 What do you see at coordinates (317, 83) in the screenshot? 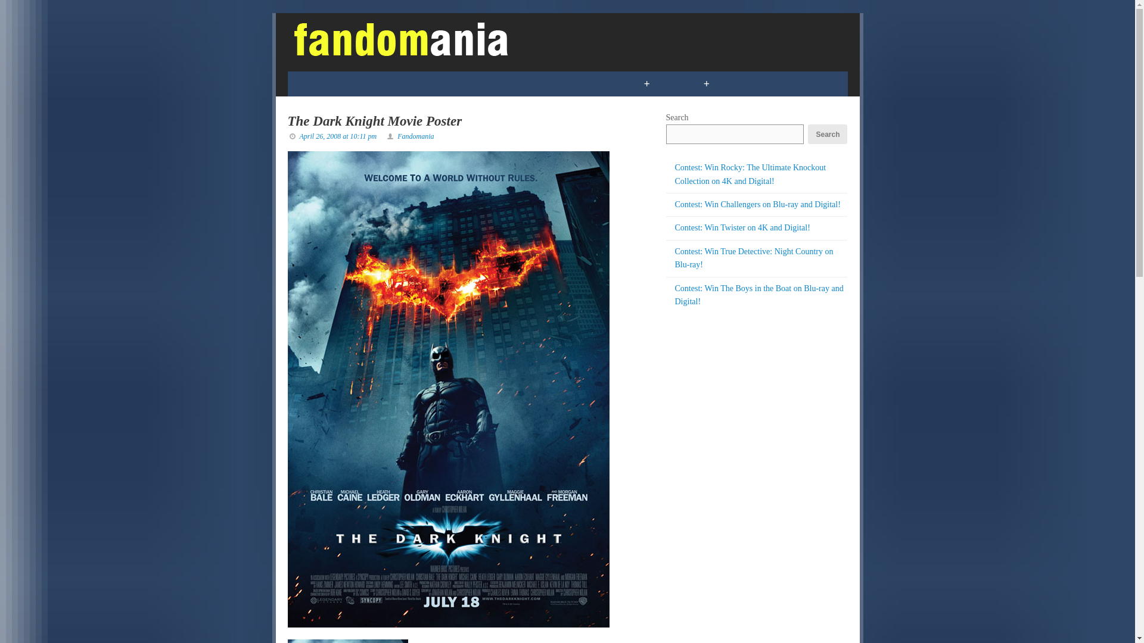
I see `Comics` at bounding box center [317, 83].